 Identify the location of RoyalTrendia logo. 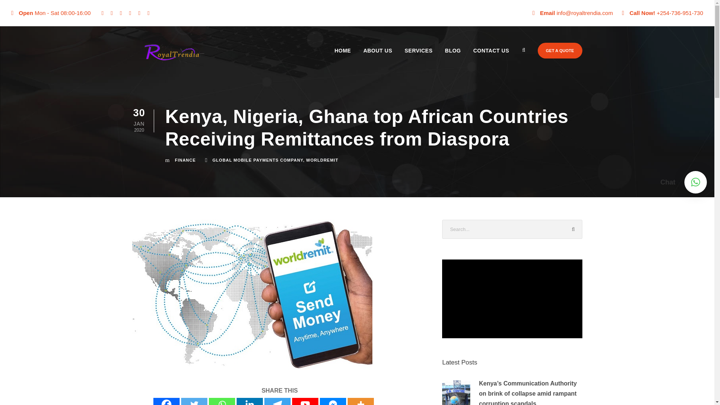
(172, 53).